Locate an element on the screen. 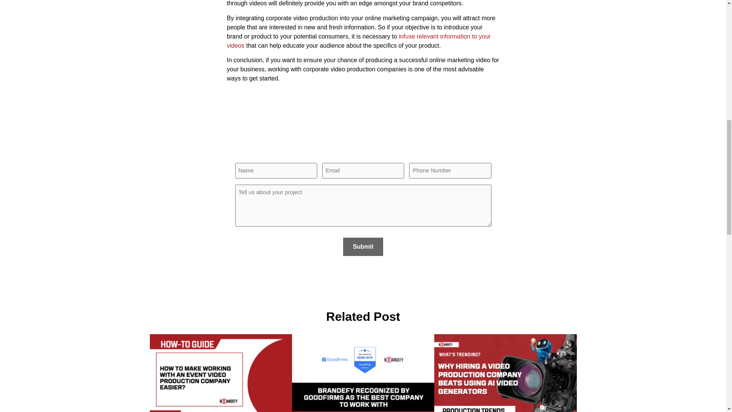 The height and width of the screenshot is (412, 732). Submit is located at coordinates (363, 246).